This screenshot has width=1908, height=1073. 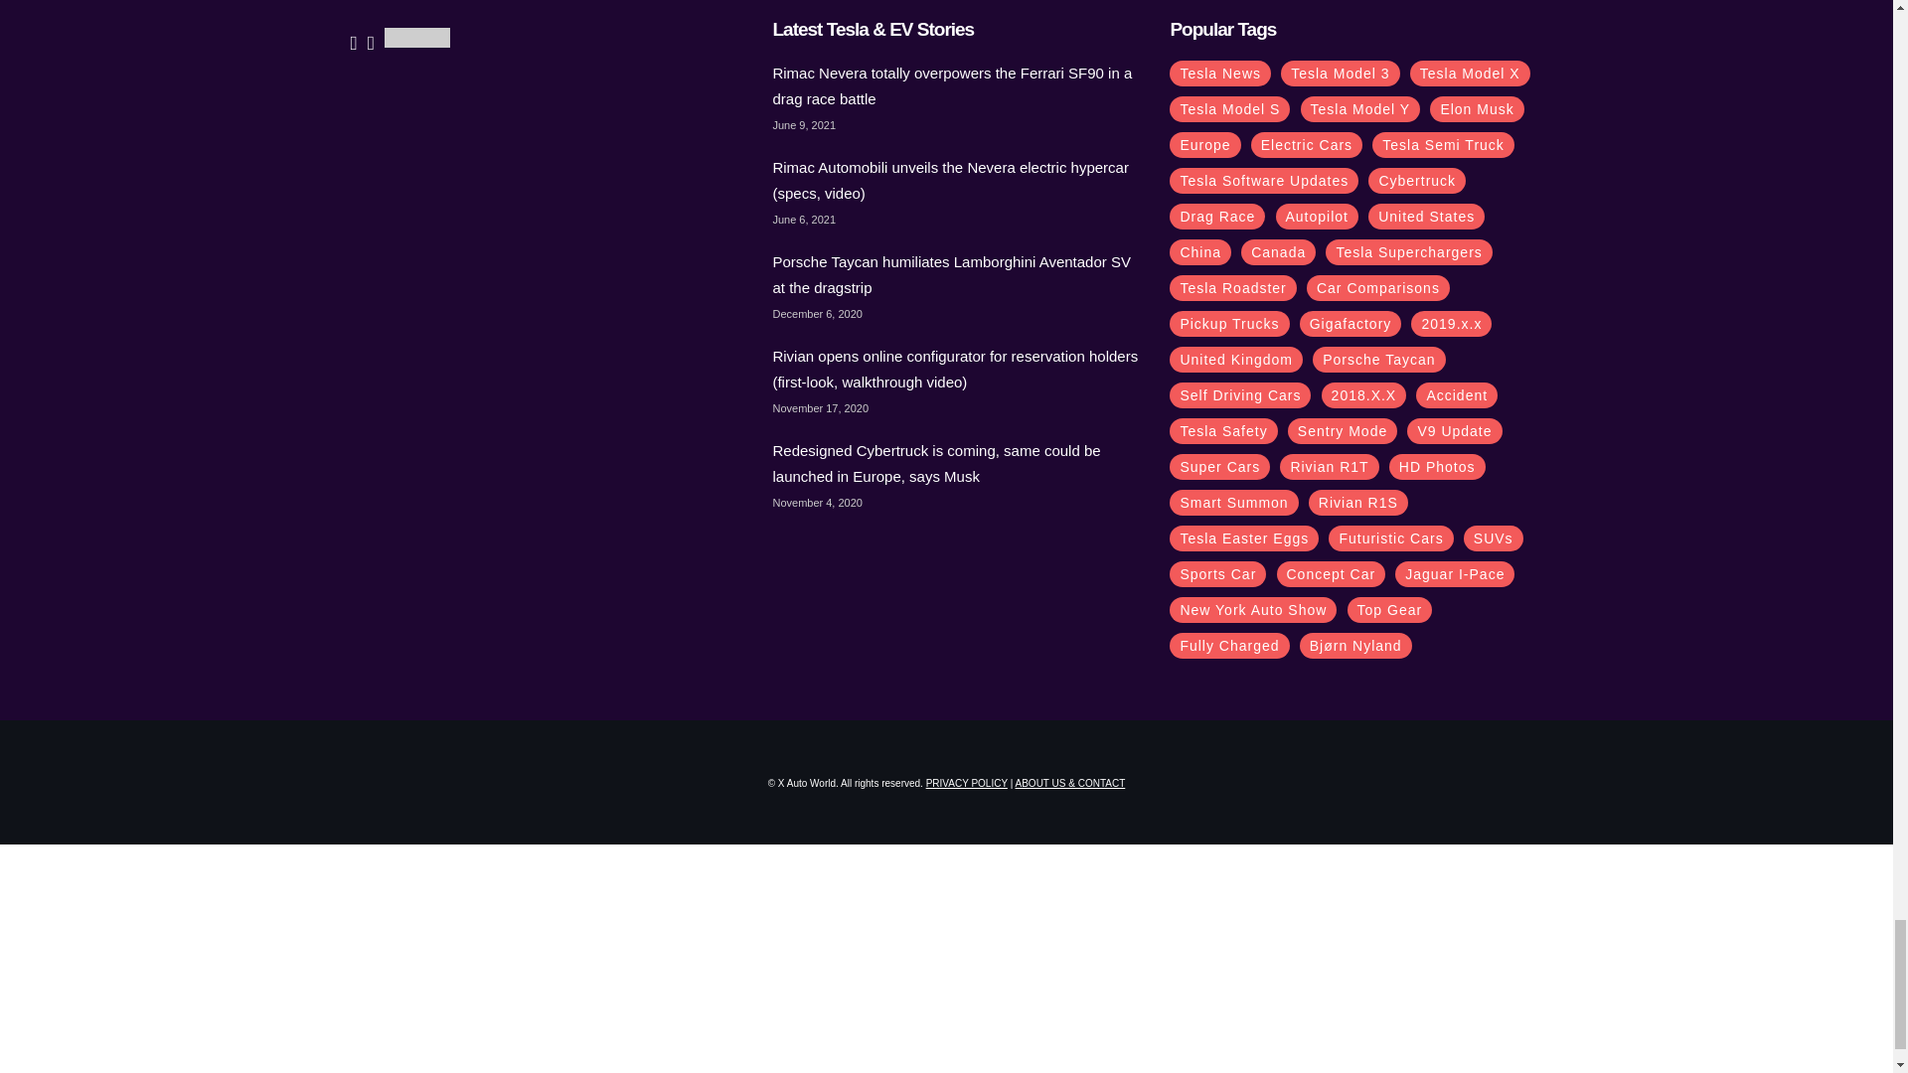 What do you see at coordinates (1476, 108) in the screenshot?
I see `57 topics` at bounding box center [1476, 108].